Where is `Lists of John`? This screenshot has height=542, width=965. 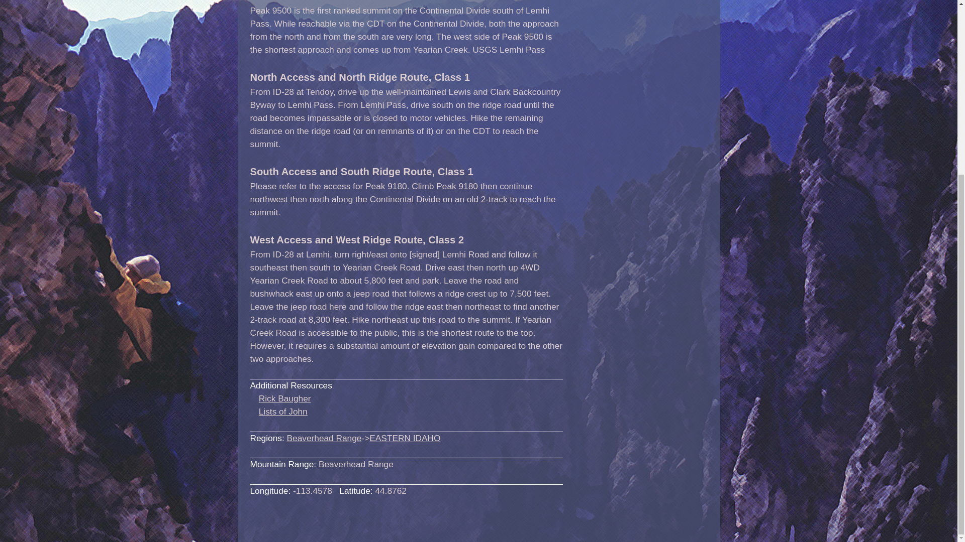 Lists of John is located at coordinates (283, 412).